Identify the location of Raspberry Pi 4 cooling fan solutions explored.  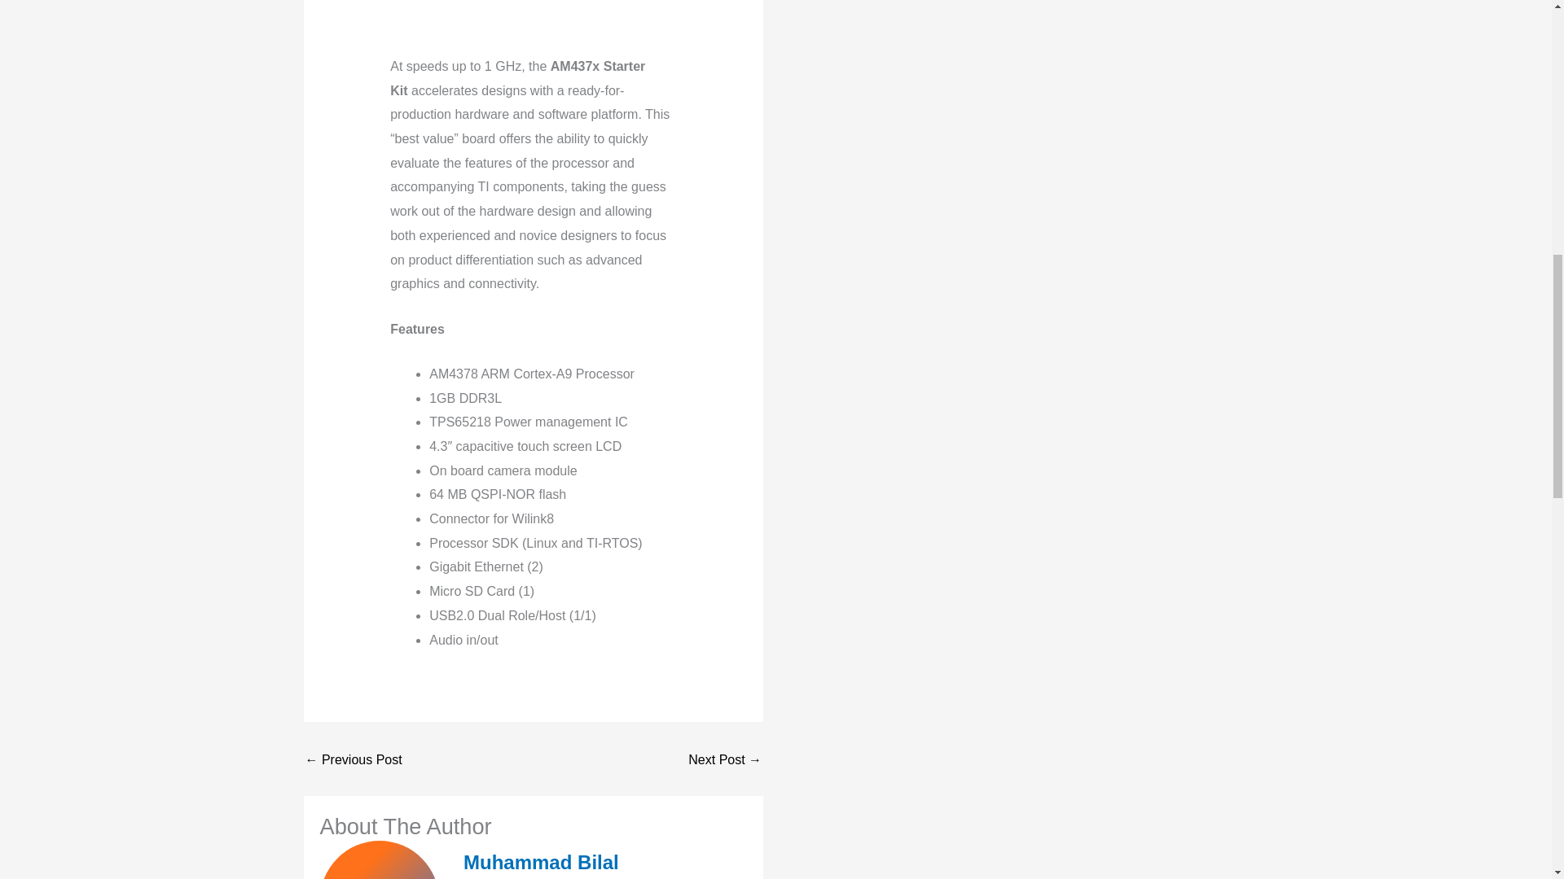
(725, 759).